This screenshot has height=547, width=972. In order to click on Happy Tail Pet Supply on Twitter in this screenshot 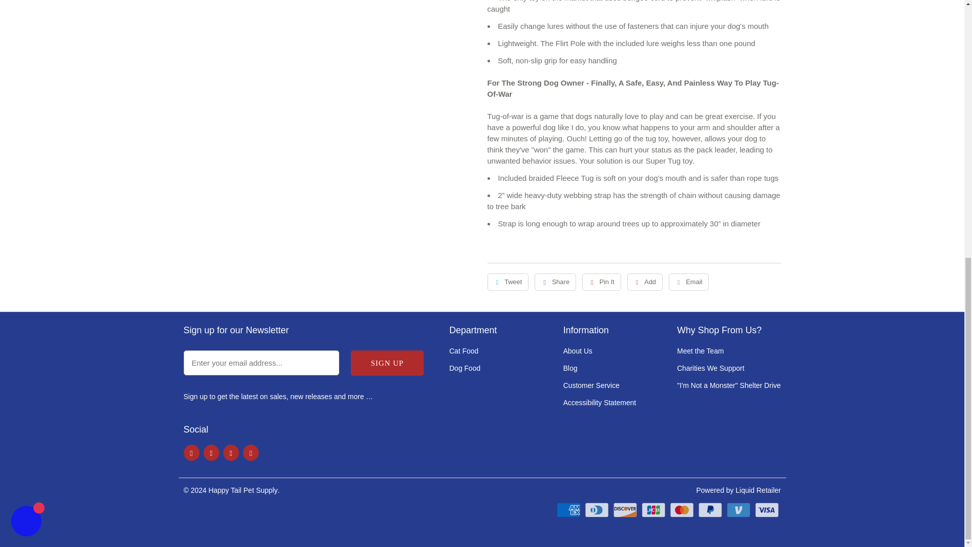, I will do `click(191, 453)`.